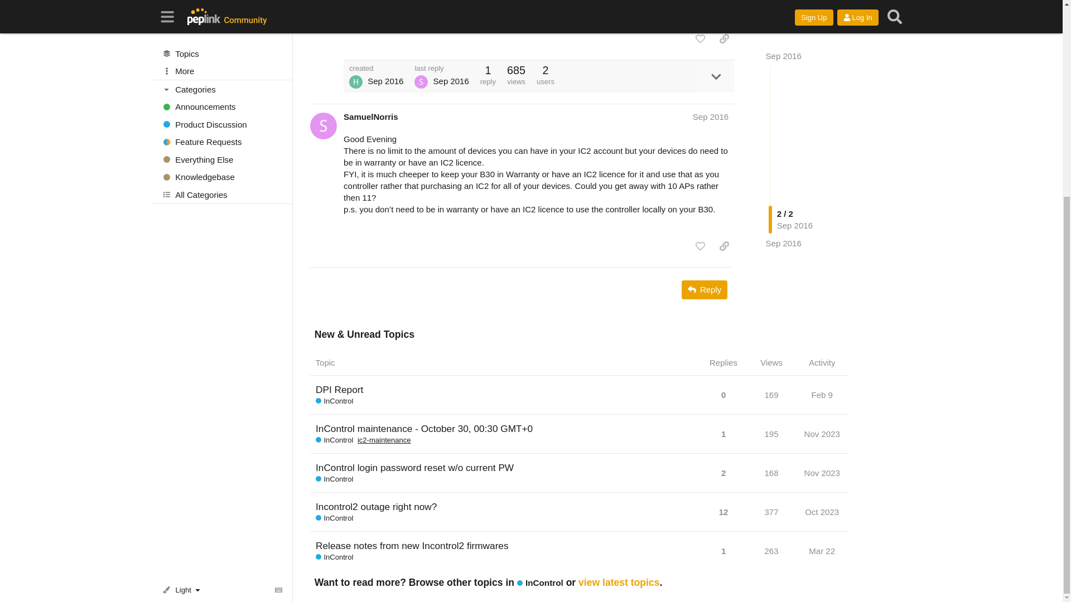 This screenshot has width=1071, height=602. I want to click on Light, so click(183, 303).